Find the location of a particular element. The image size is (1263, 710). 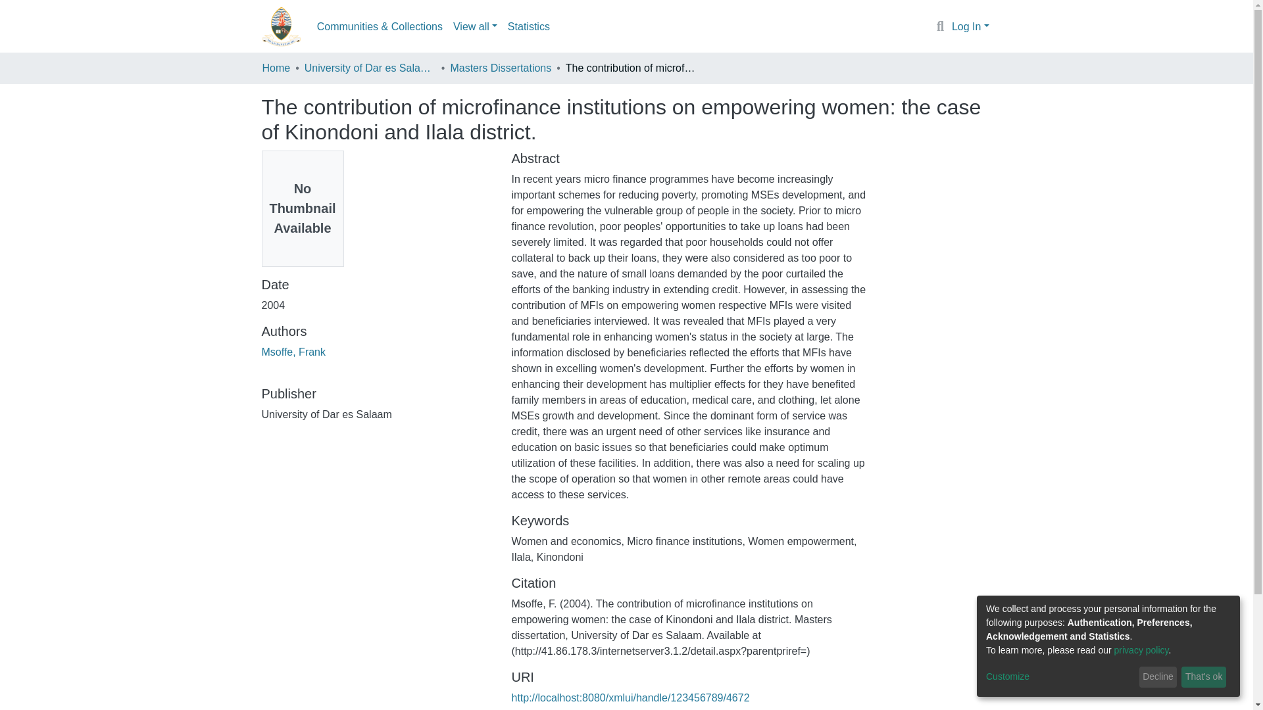

privacy policy is located at coordinates (1141, 650).